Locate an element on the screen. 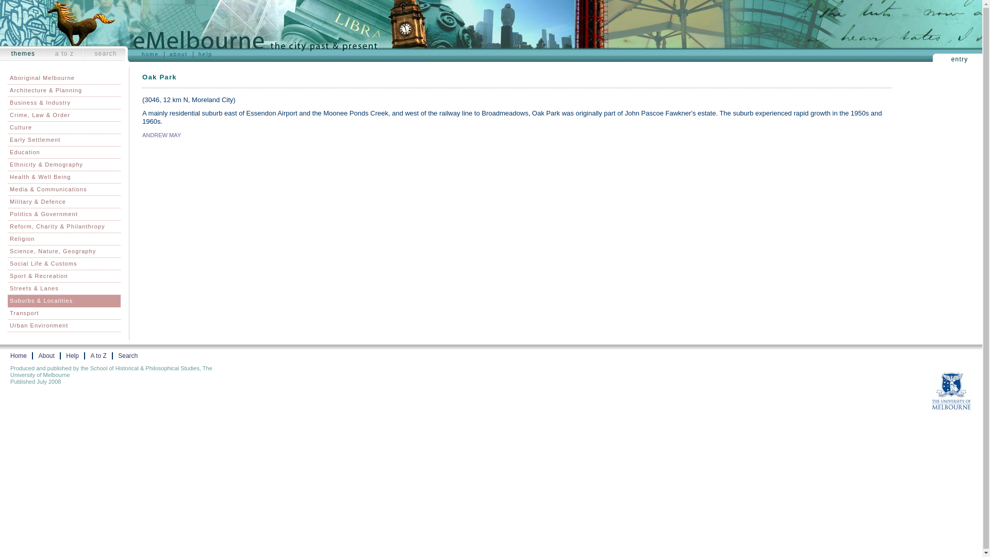 This screenshot has height=557, width=990. Education is located at coordinates (64, 153).